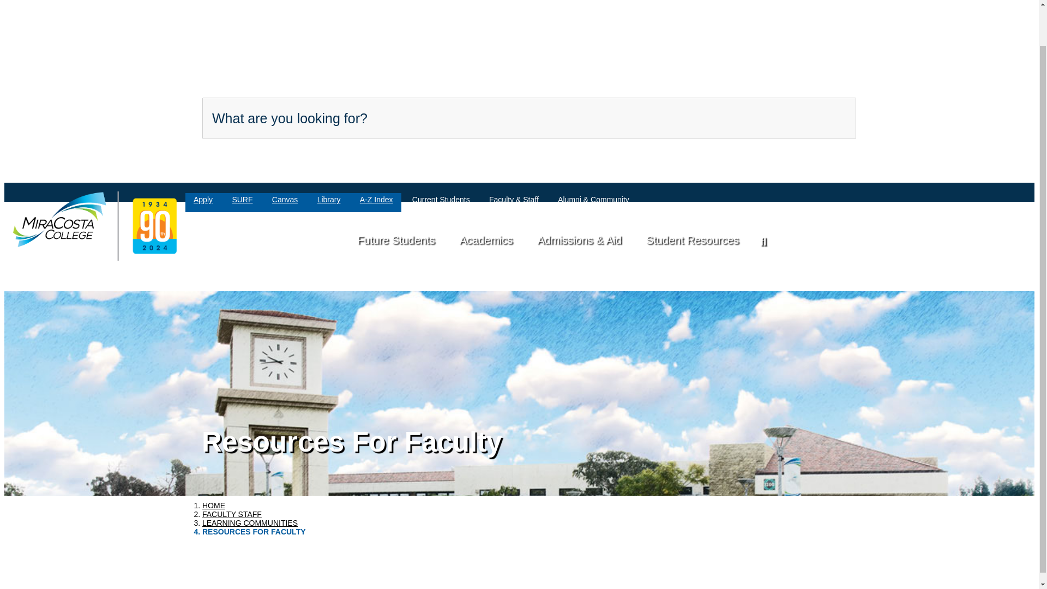  Describe the element at coordinates (396, 239) in the screenshot. I see `Future Students` at that location.